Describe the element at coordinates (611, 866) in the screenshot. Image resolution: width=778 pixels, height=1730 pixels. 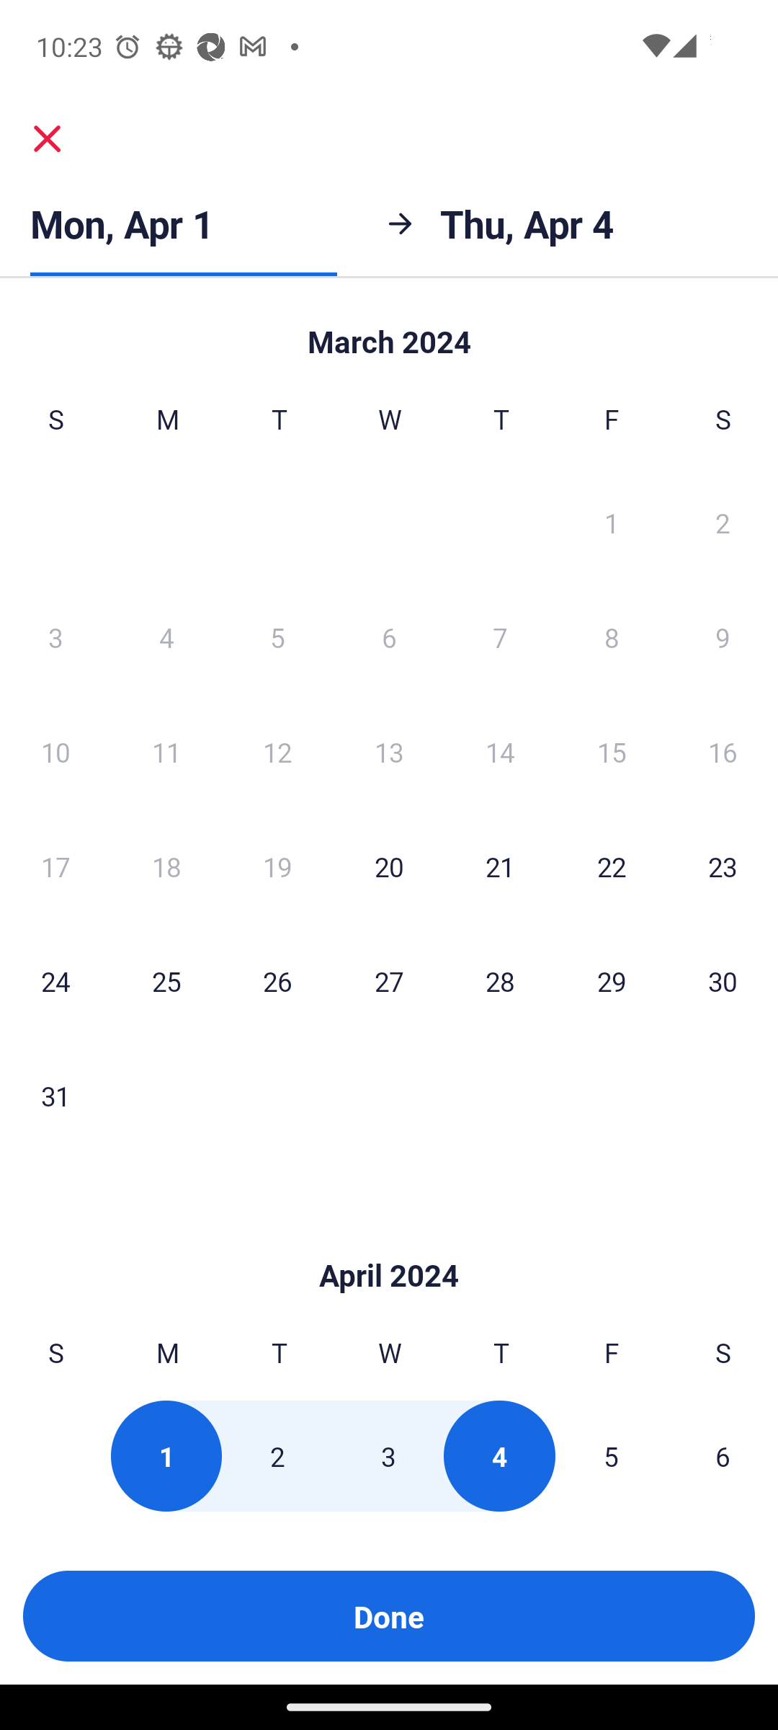
I see `22 Friday, March 22, 2024` at that location.